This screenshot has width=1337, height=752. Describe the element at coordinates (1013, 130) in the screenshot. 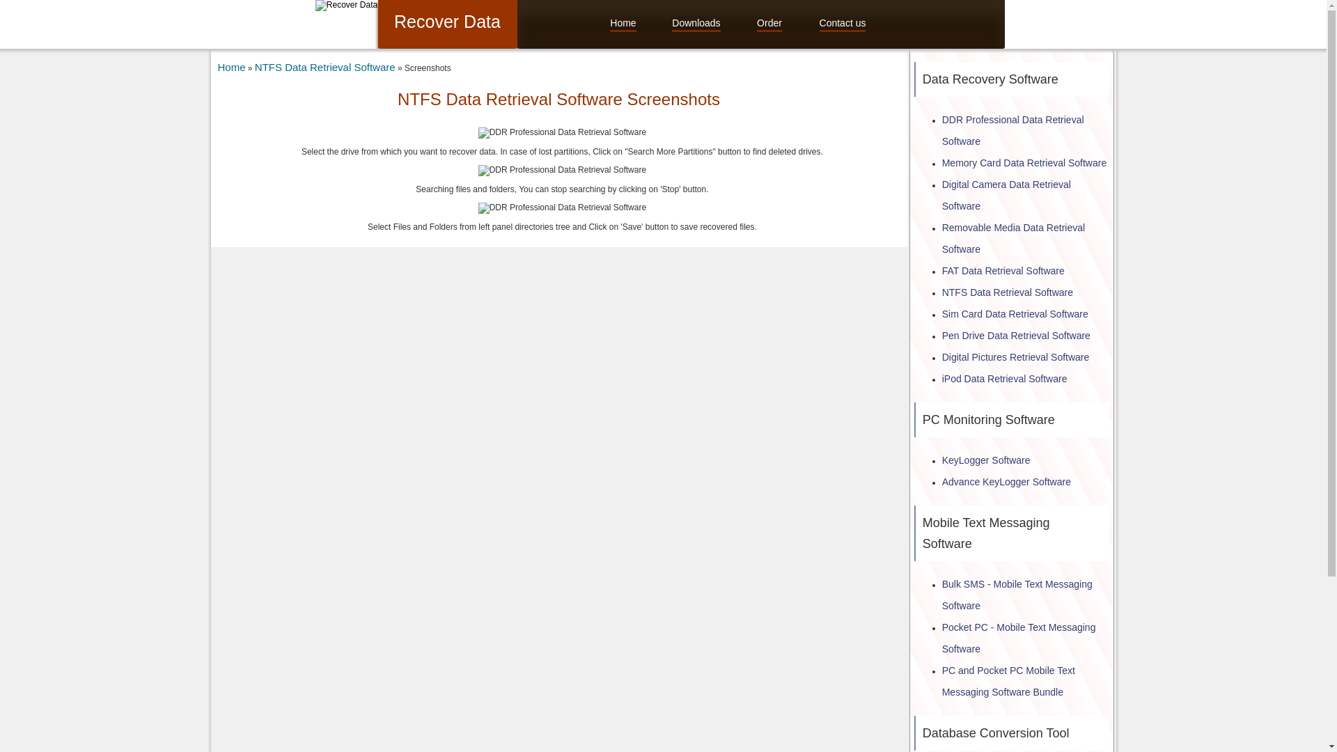

I see `DDR Professional Data Retrieval Software` at that location.